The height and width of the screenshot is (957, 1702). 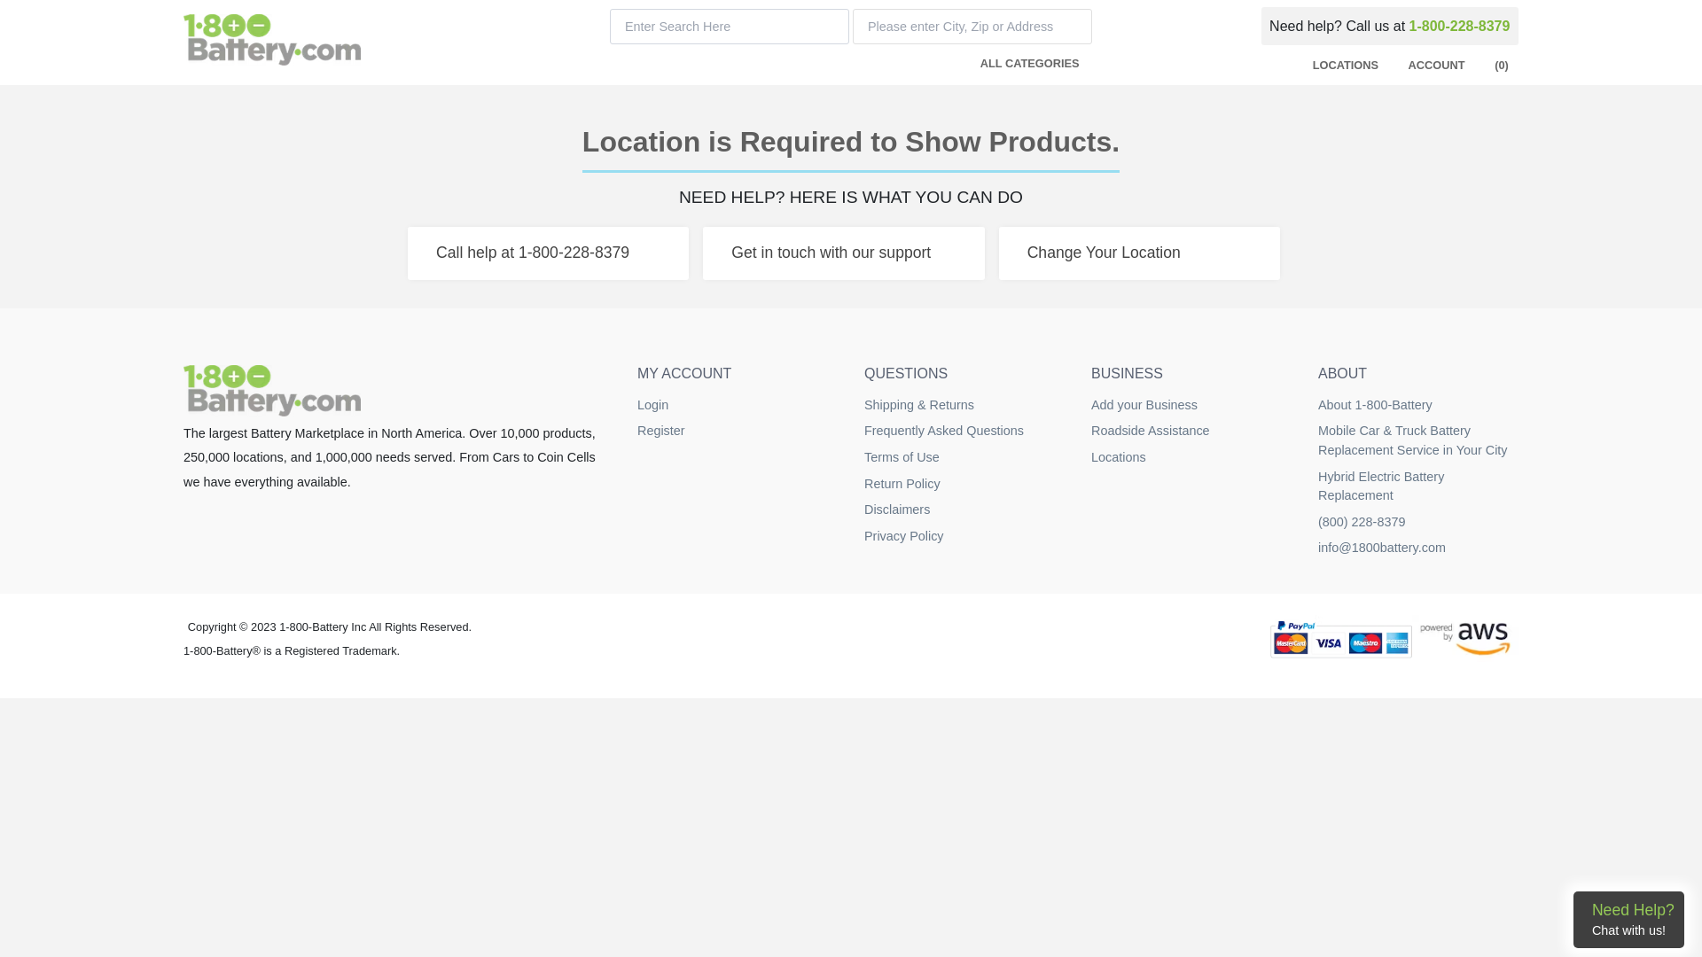 I want to click on (0), so click(x=1498, y=66).